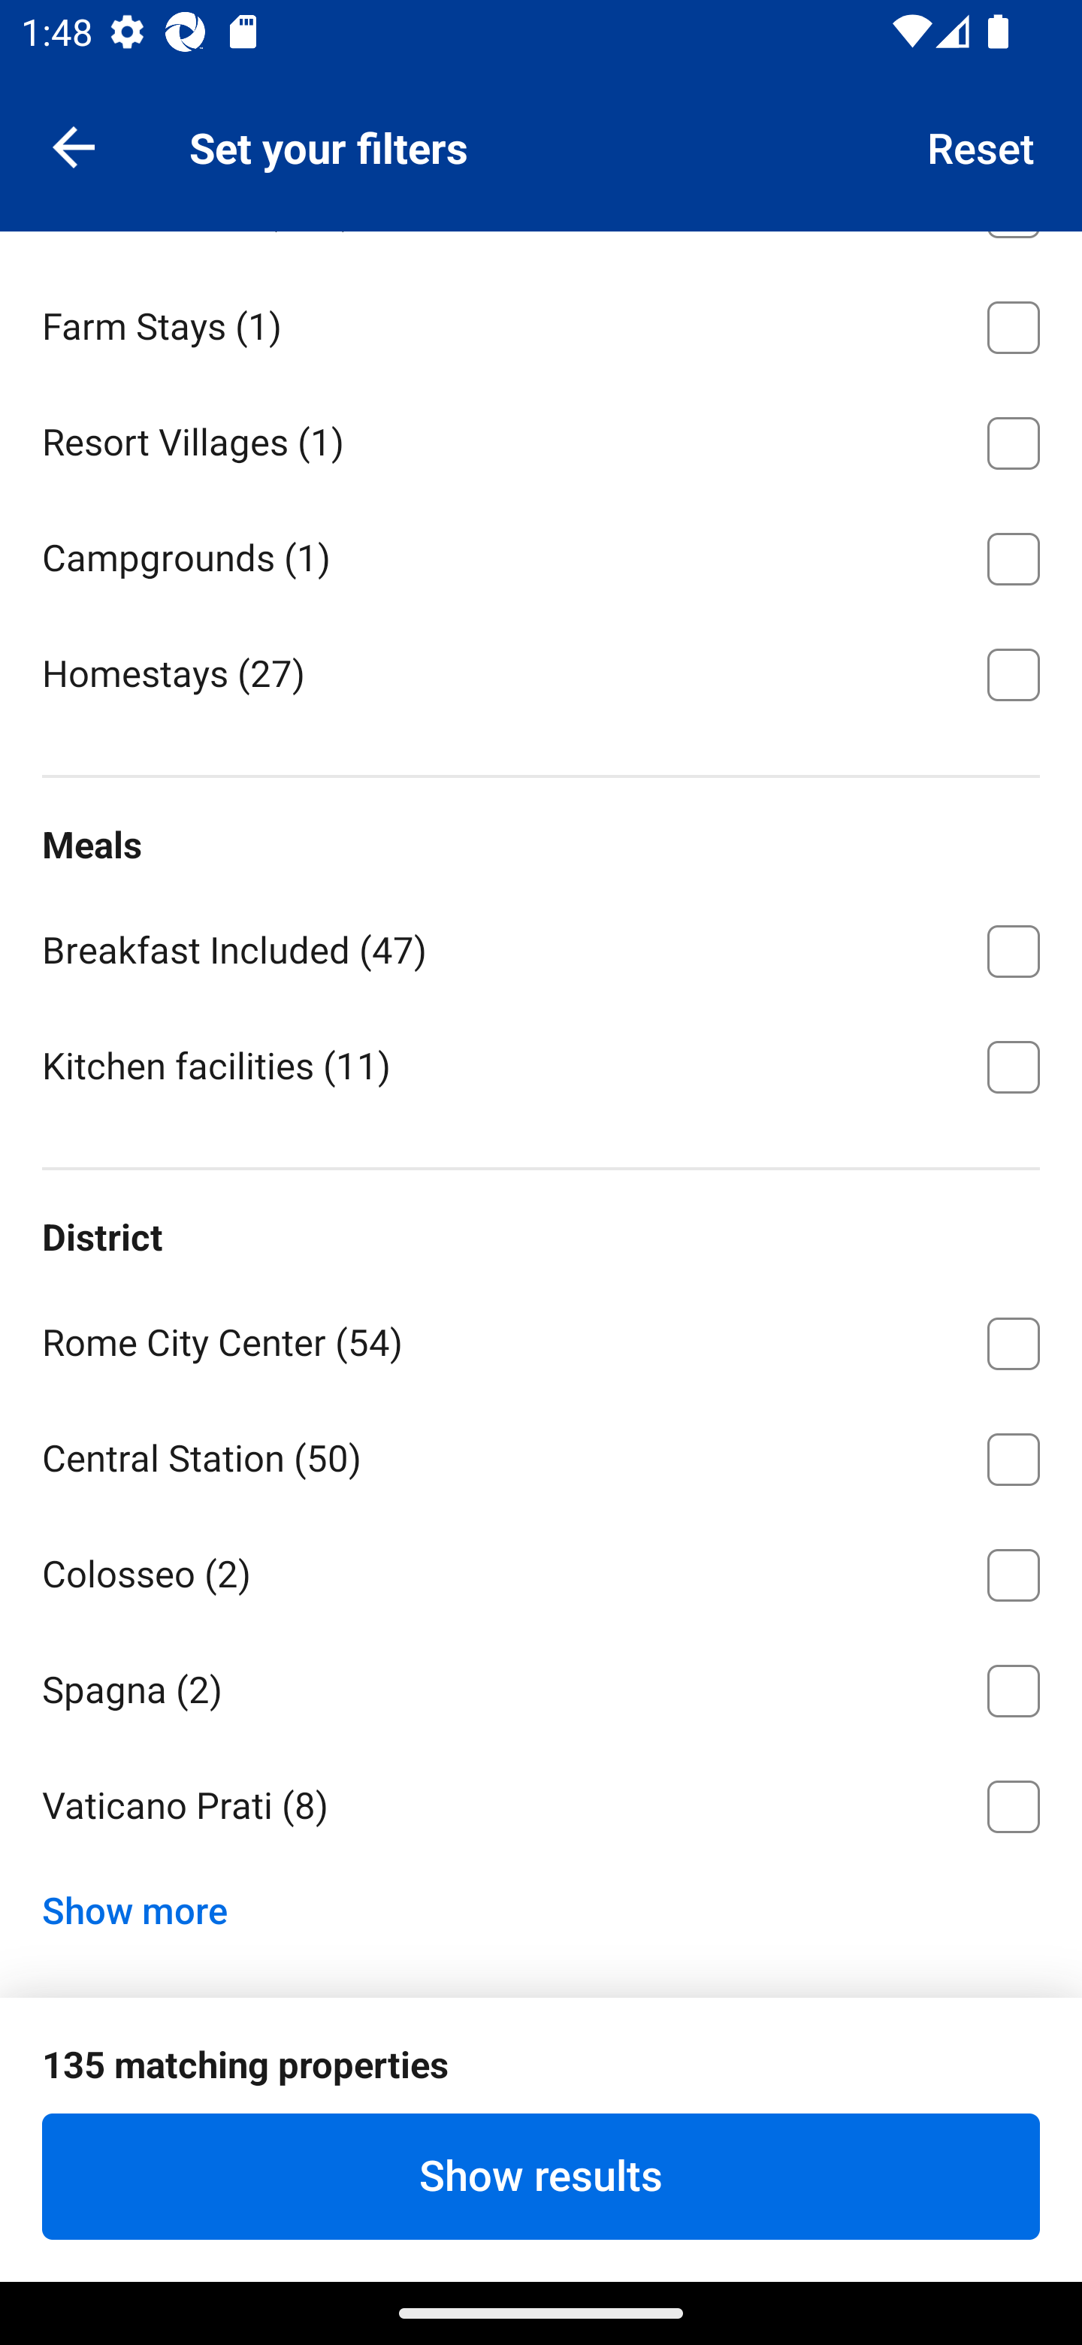 The height and width of the screenshot is (2345, 1082). What do you see at coordinates (541, 672) in the screenshot?
I see `Homestays ⁦(27)` at bounding box center [541, 672].